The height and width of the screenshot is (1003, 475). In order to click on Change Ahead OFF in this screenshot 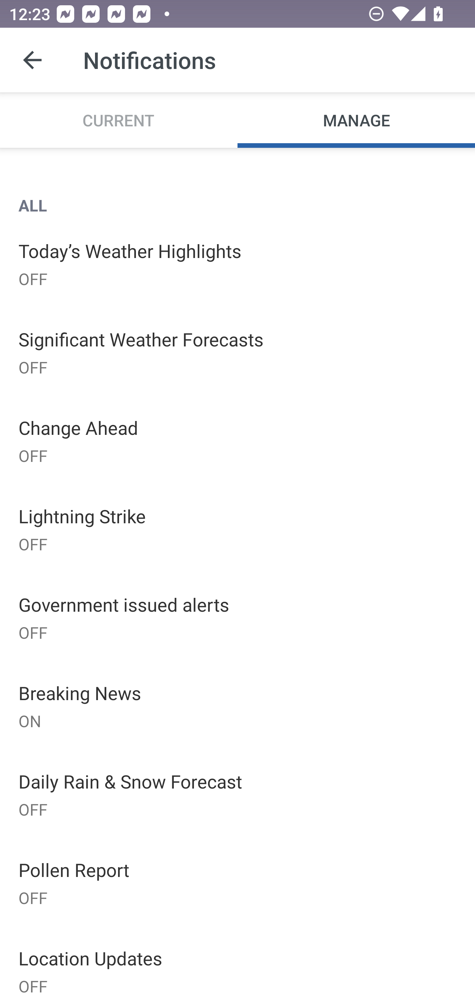, I will do `click(237, 441)`.